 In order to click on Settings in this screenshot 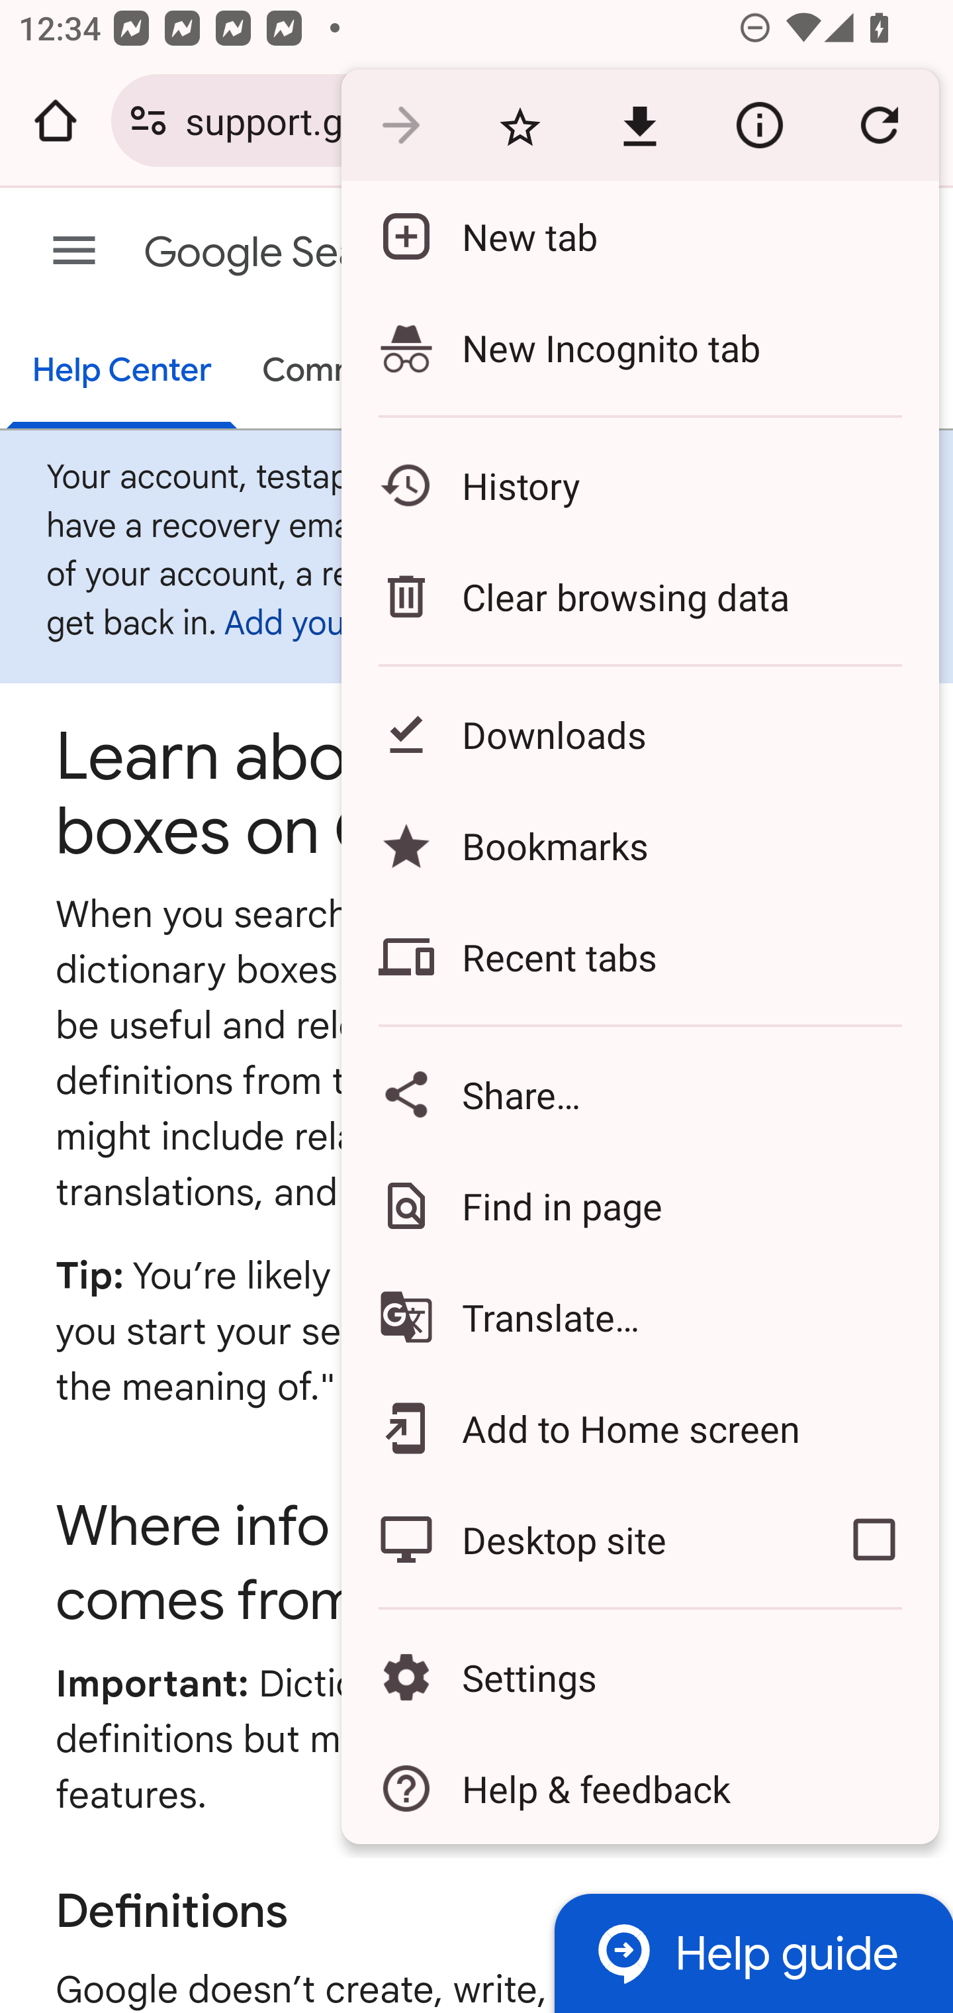, I will do `click(639, 1678)`.